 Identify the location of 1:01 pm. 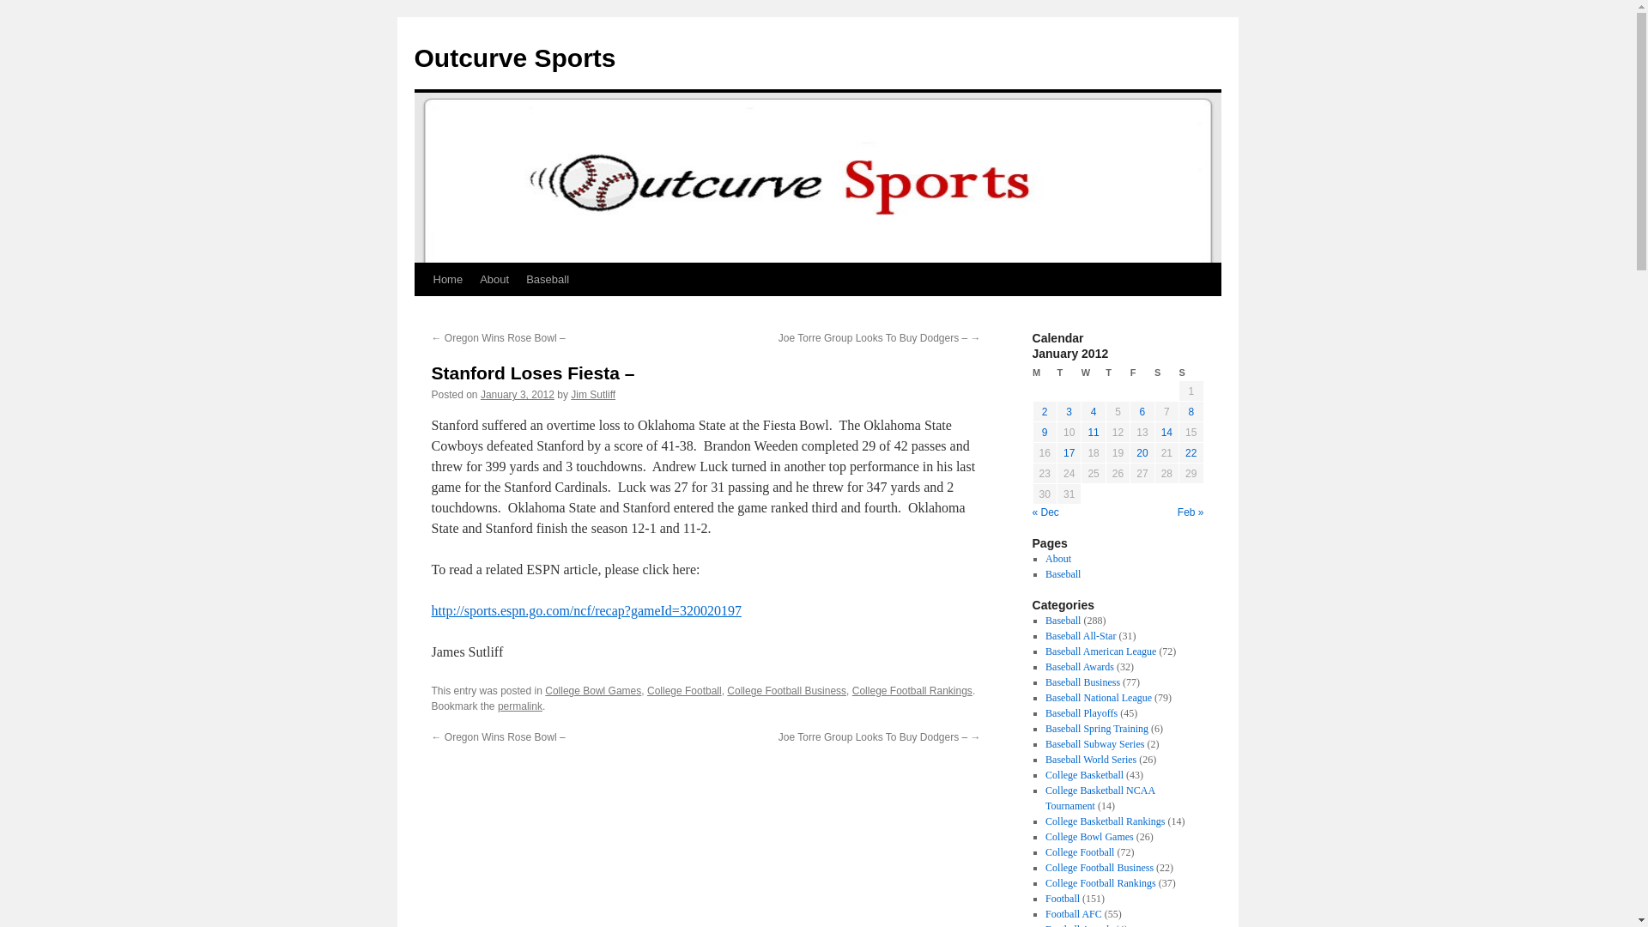
(517, 394).